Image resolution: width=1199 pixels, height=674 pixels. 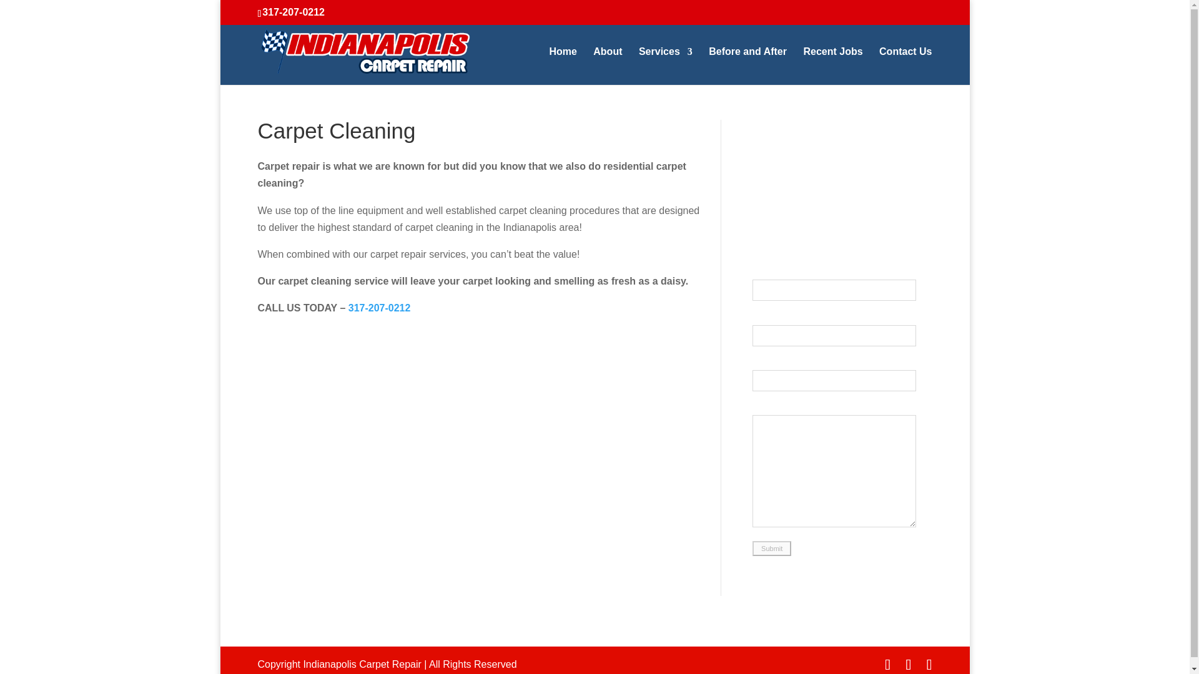 I want to click on 317-207-0212, so click(x=294, y=12).